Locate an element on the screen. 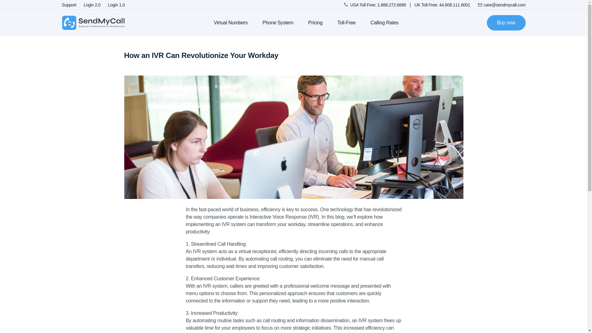  Phone System is located at coordinates (277, 23).